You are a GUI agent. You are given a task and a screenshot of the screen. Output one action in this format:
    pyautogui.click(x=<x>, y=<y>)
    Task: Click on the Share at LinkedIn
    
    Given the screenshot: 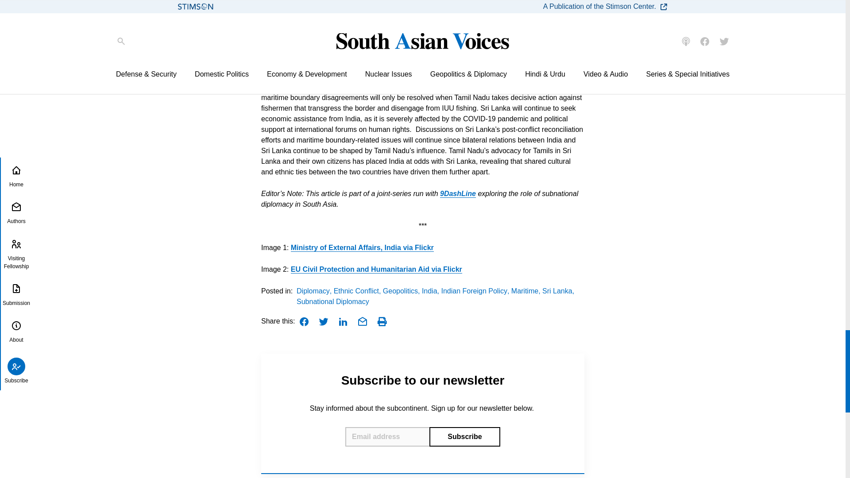 What is the action you would take?
    pyautogui.click(x=343, y=321)
    